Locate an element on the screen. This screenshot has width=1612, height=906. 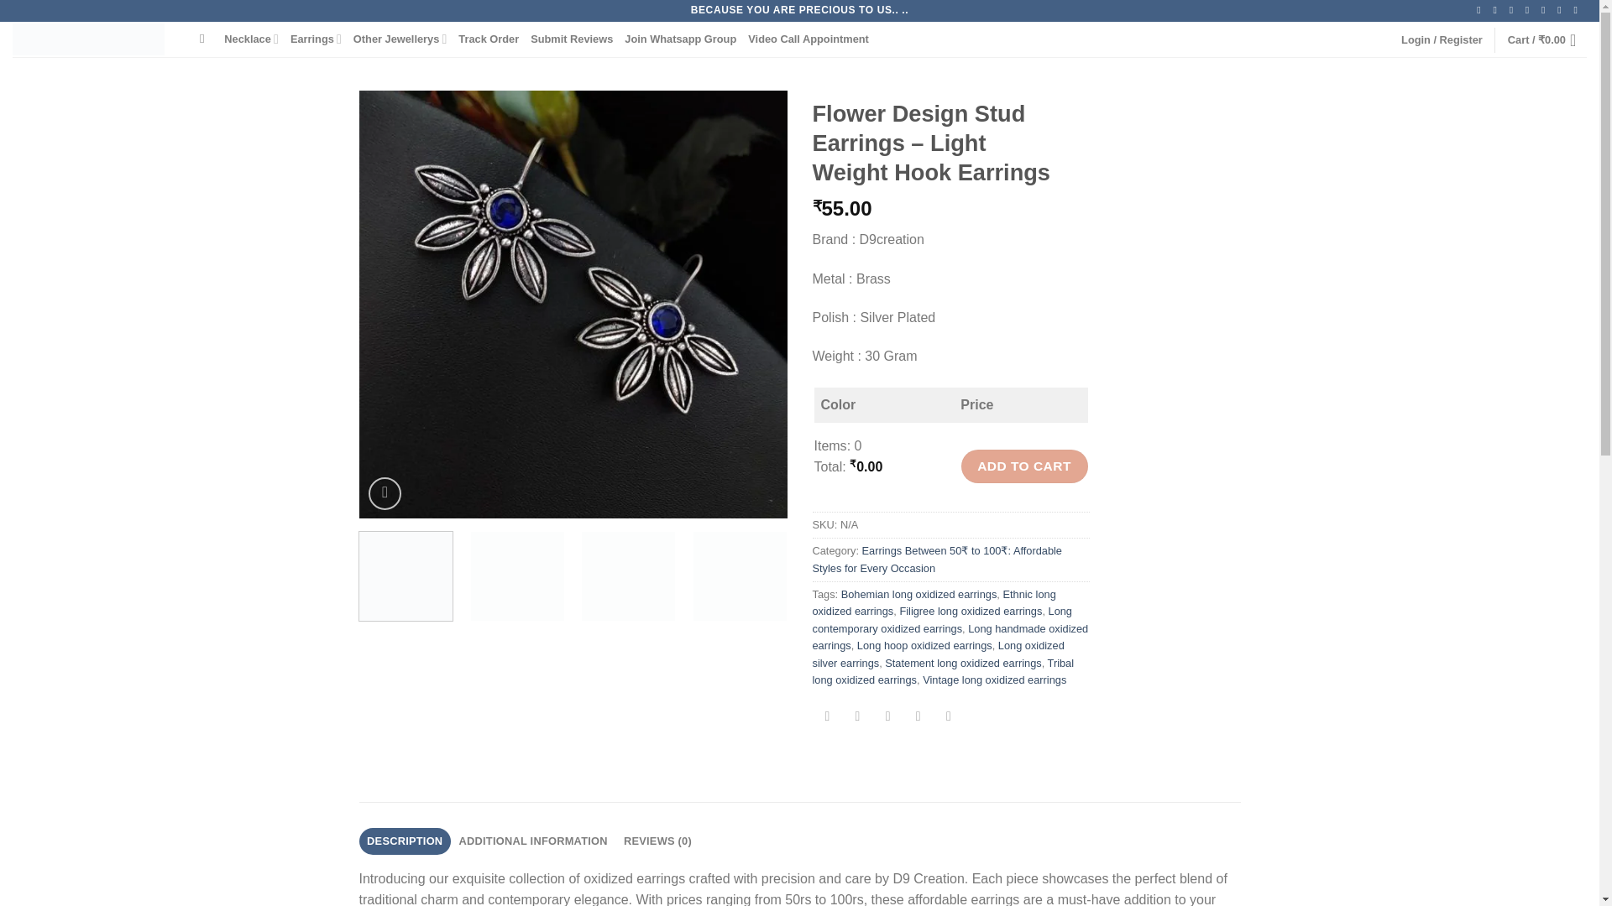
Track Order is located at coordinates (489, 39).